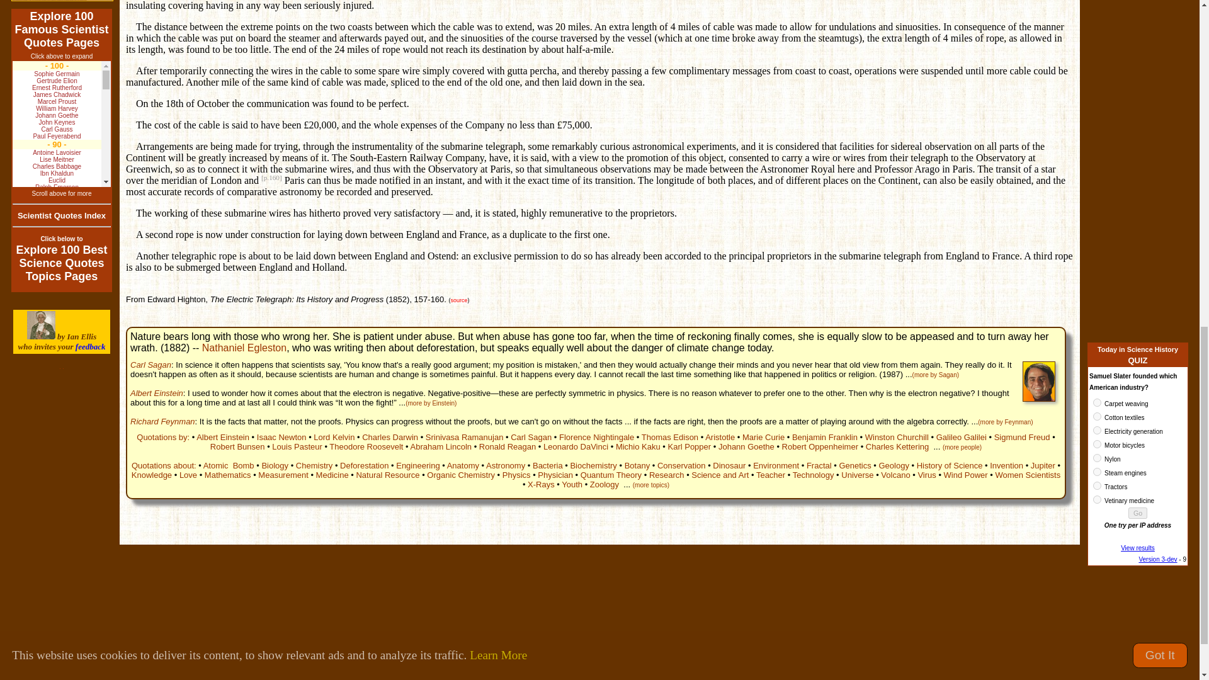 Image resolution: width=1209 pixels, height=680 pixels. I want to click on Aristotle, so click(720, 437).